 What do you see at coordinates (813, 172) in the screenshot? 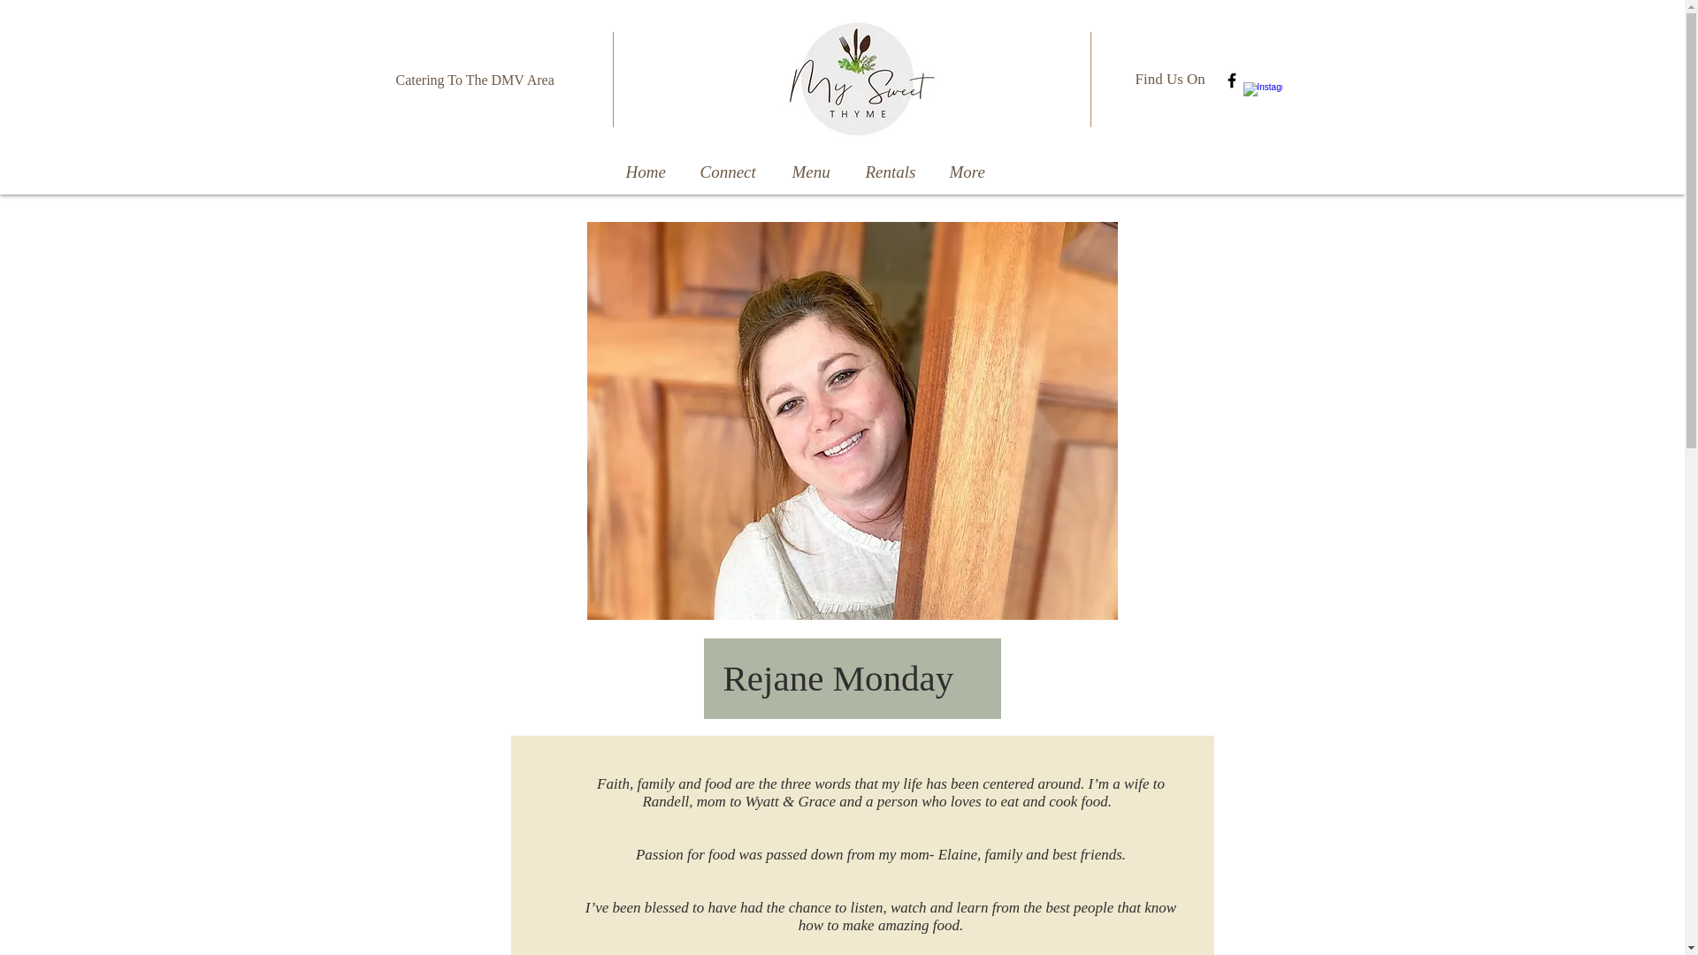
I see `Menu` at bounding box center [813, 172].